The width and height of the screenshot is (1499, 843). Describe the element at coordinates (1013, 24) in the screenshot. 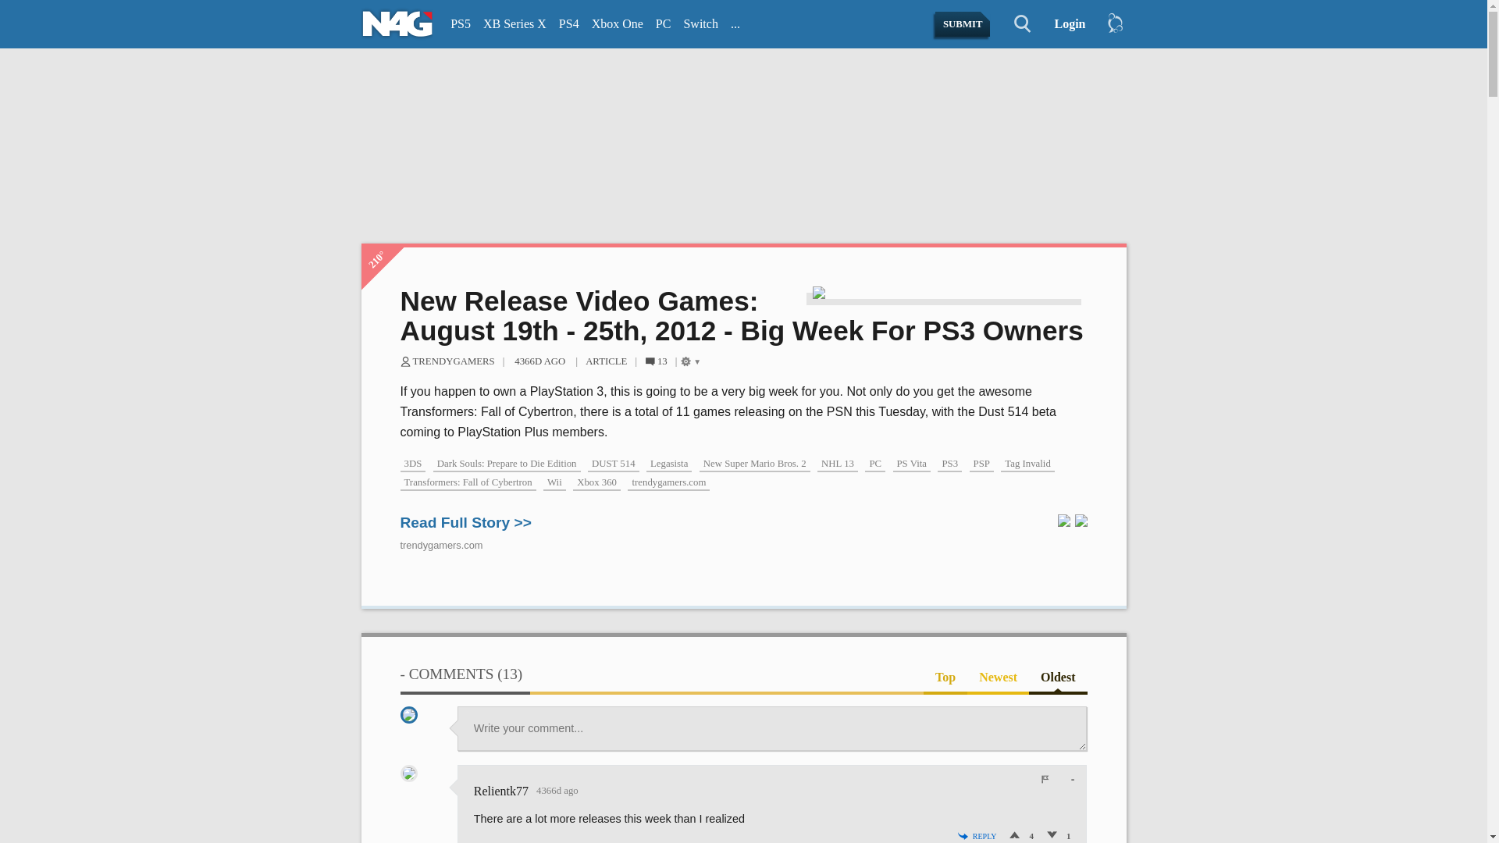

I see `Search` at that location.